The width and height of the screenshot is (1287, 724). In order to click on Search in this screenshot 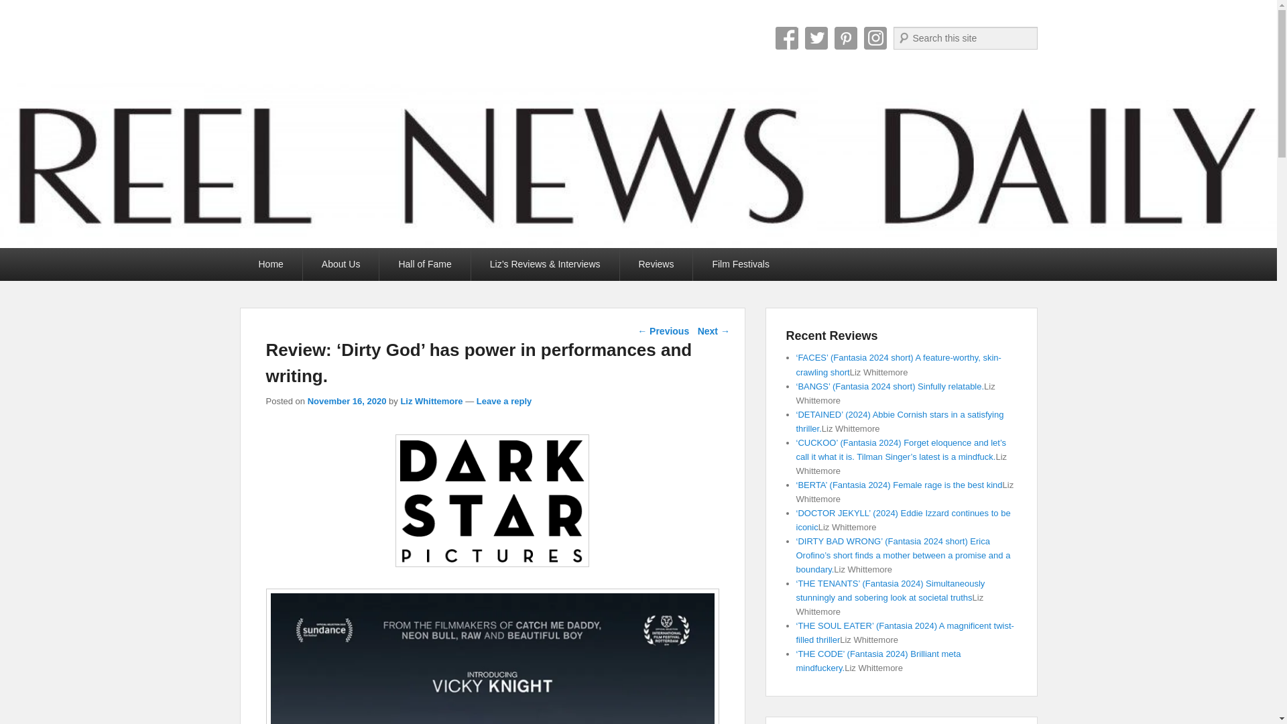, I will do `click(23, 8)`.